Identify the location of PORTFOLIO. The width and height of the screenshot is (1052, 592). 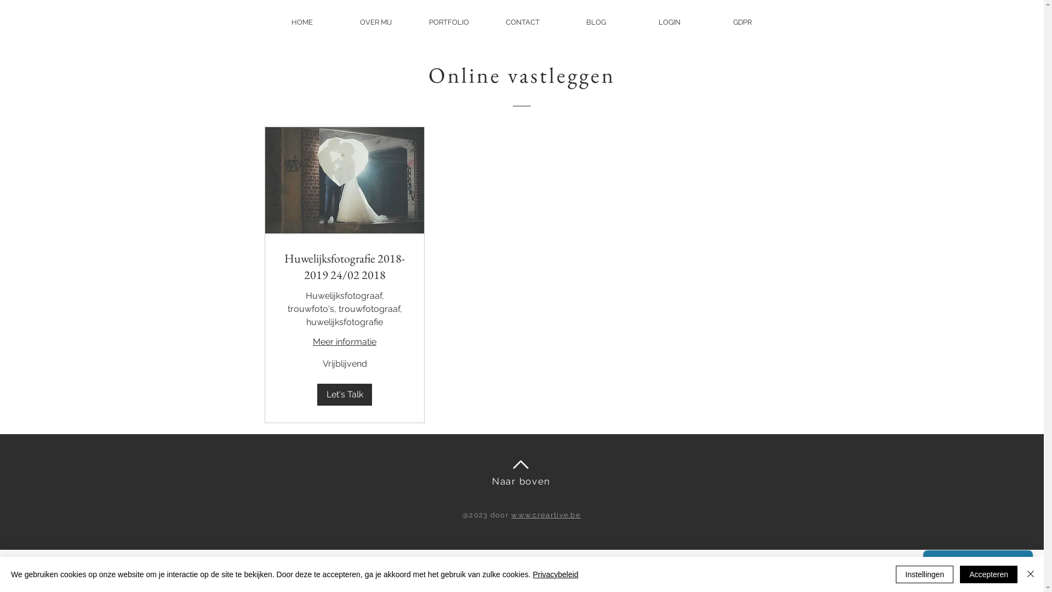
(449, 22).